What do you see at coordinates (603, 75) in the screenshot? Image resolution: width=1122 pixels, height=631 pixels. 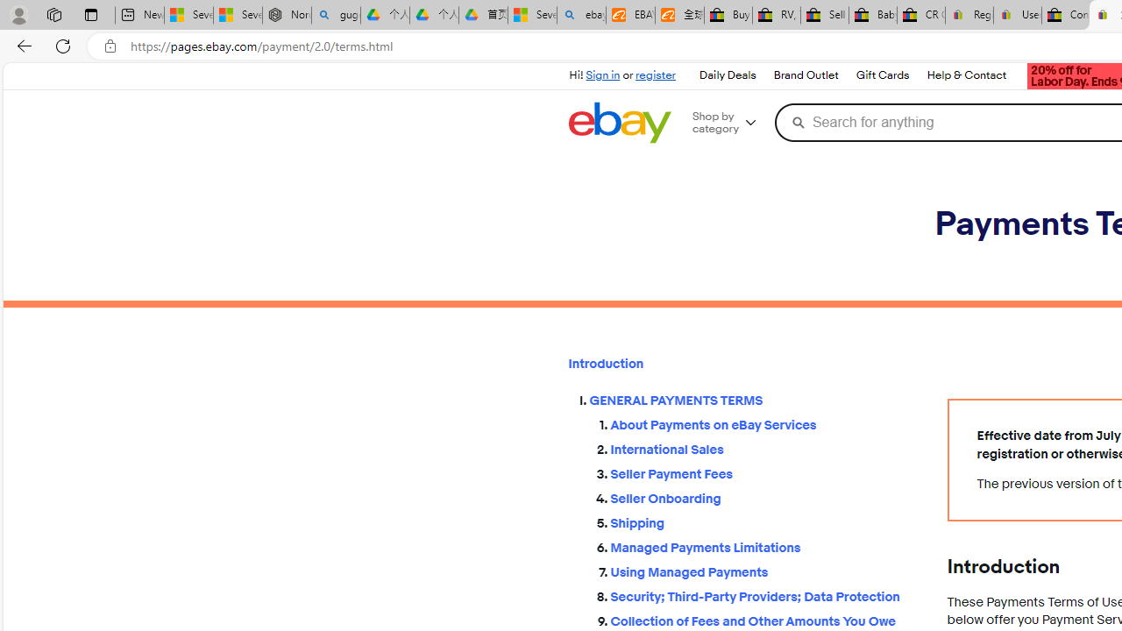 I see `Sign in` at bounding box center [603, 75].